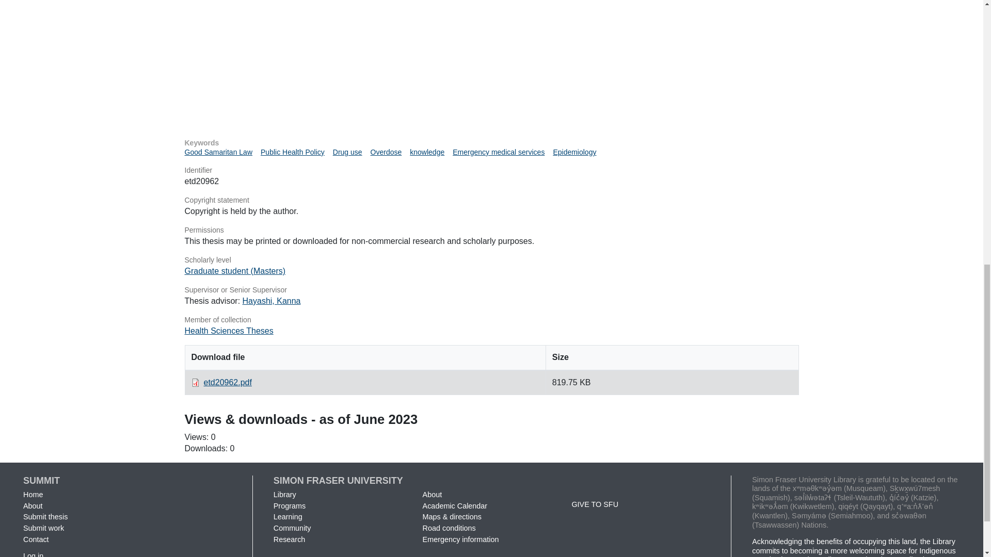 This screenshot has width=991, height=557. What do you see at coordinates (491, 200) in the screenshot?
I see `Copyright statement` at bounding box center [491, 200].